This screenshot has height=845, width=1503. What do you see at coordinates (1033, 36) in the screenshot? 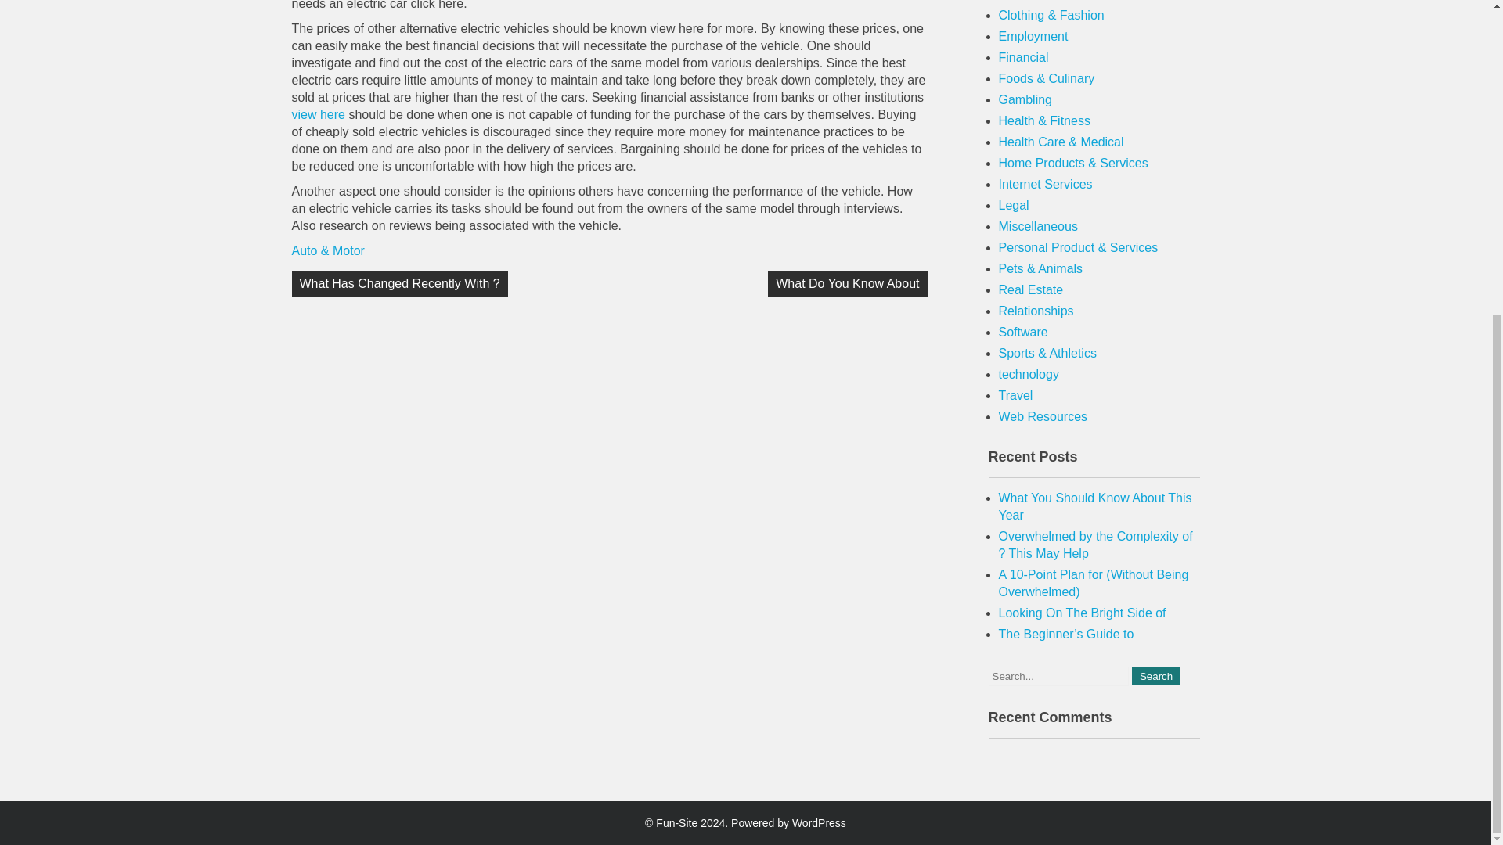
I see `Employment` at bounding box center [1033, 36].